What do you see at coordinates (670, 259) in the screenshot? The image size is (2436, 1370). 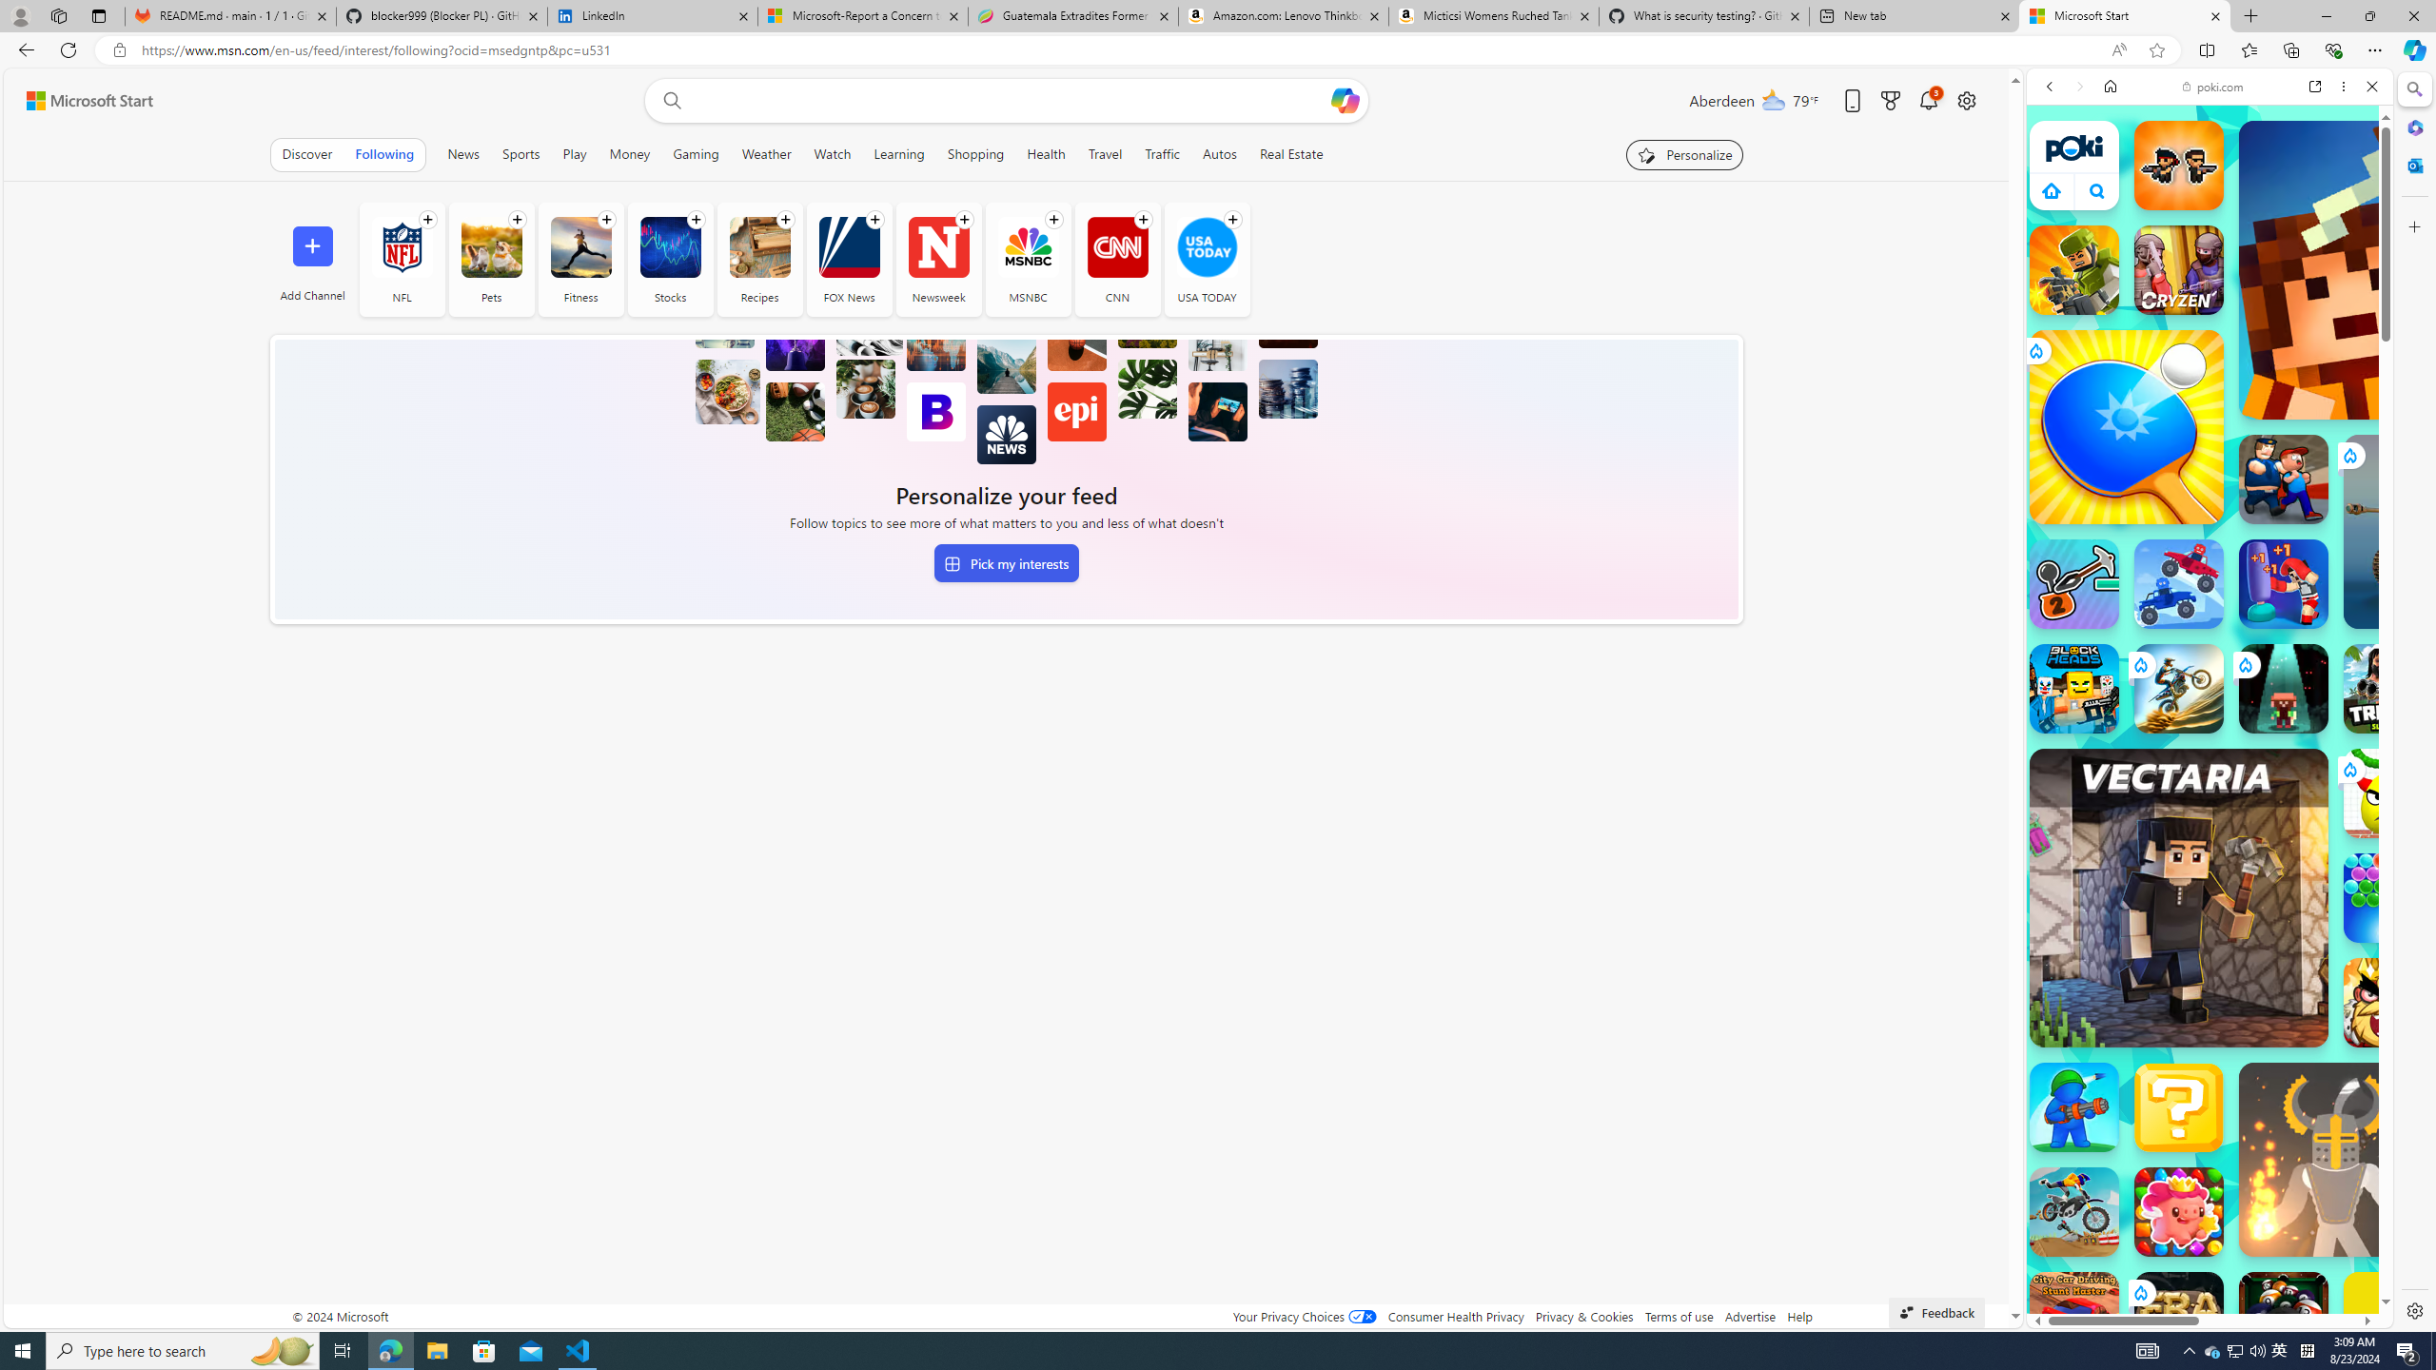 I see `Stocks` at bounding box center [670, 259].